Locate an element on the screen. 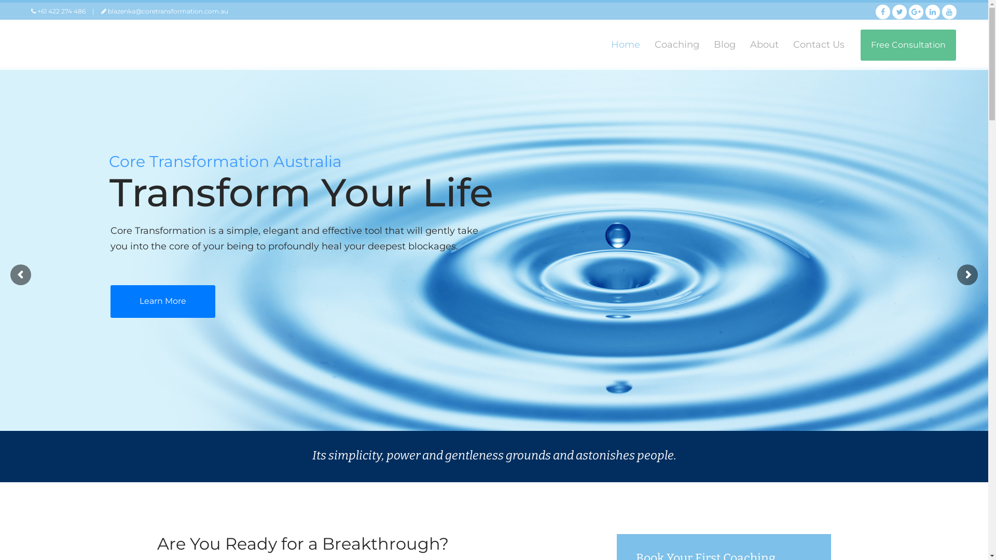 This screenshot has width=996, height=560. Learn More is located at coordinates (163, 301).